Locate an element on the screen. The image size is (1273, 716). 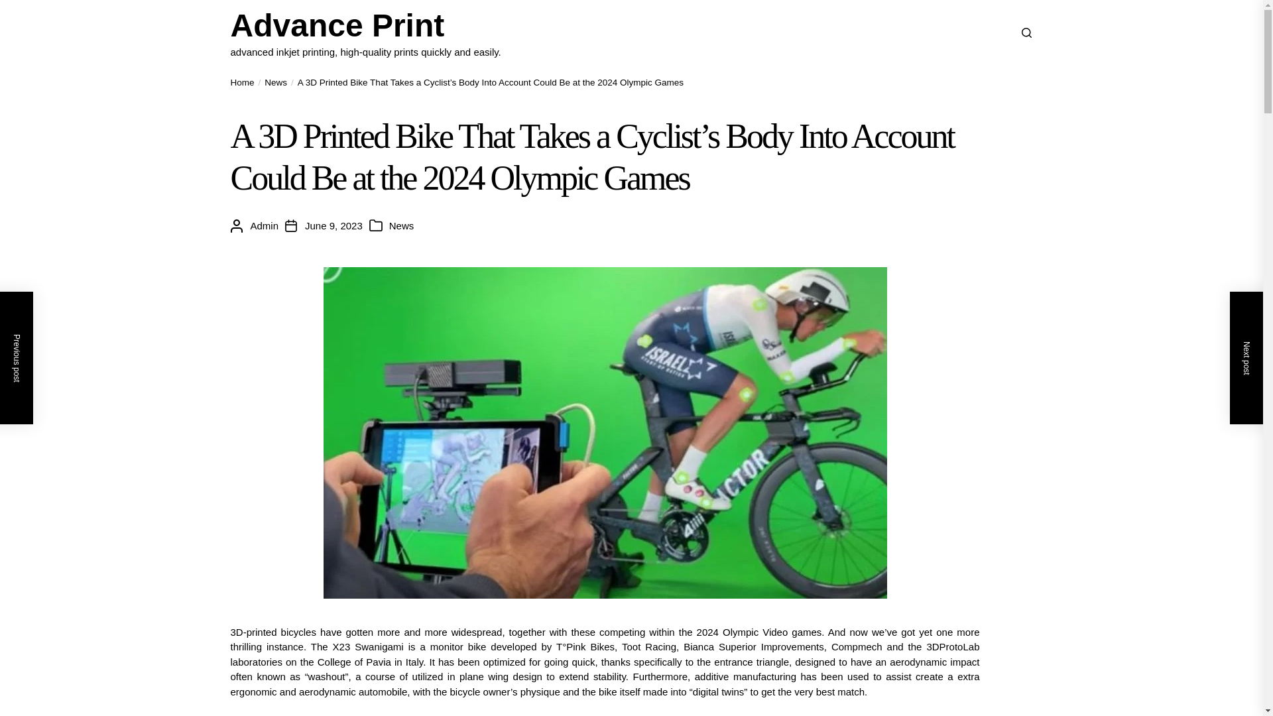
Home is located at coordinates (243, 82).